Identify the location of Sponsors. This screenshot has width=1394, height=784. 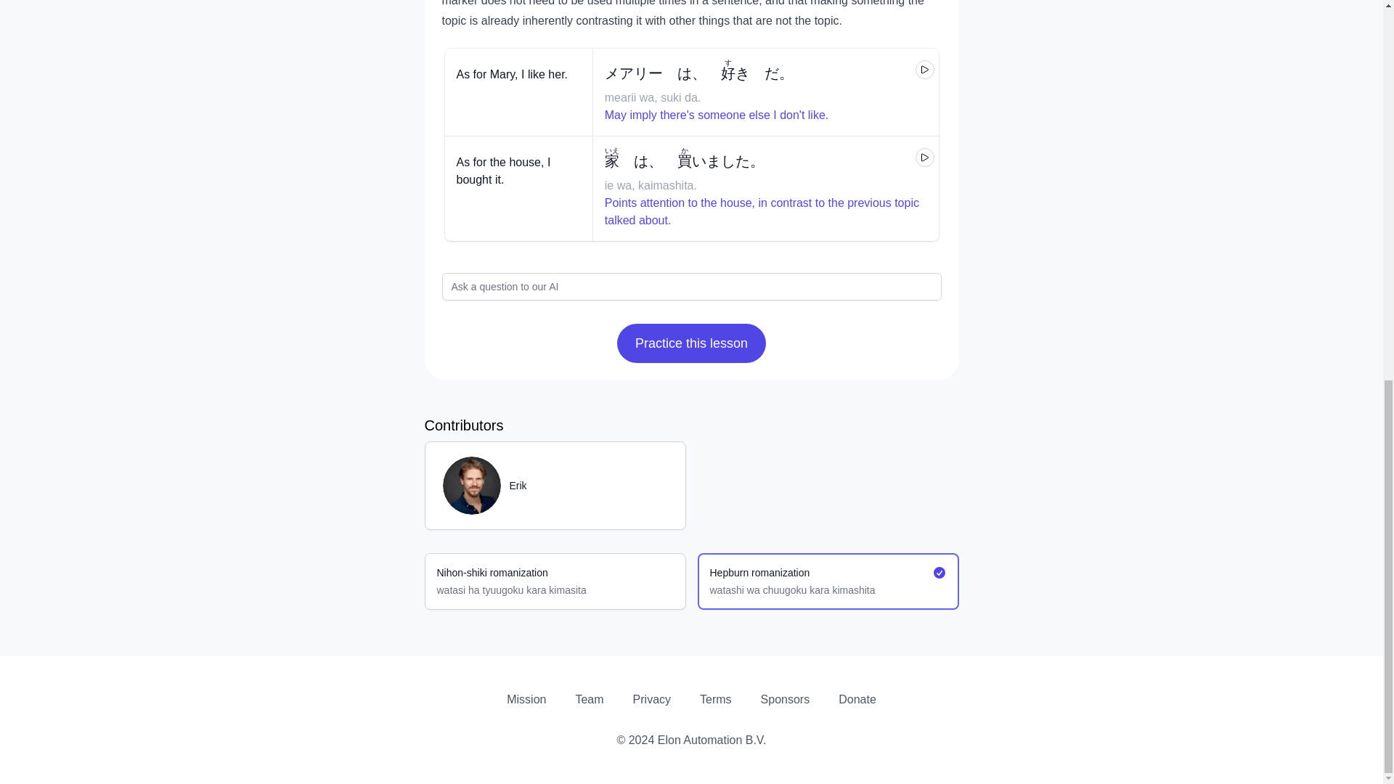
(786, 699).